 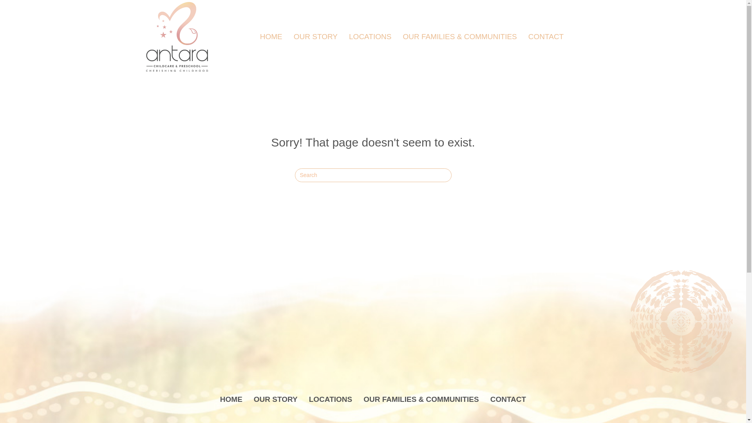 I want to click on HOME, so click(x=231, y=399).